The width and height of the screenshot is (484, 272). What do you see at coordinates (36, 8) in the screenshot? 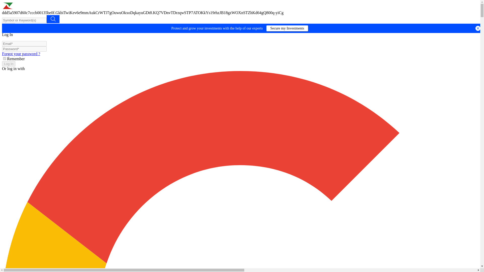
I see `Marketscreener: stock market and financial news` at bounding box center [36, 8].